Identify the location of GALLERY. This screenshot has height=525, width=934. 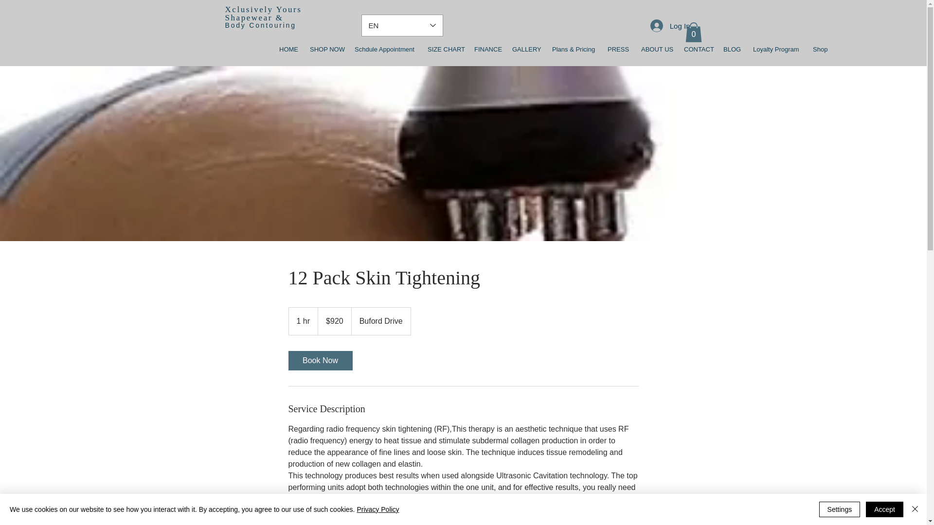
(524, 50).